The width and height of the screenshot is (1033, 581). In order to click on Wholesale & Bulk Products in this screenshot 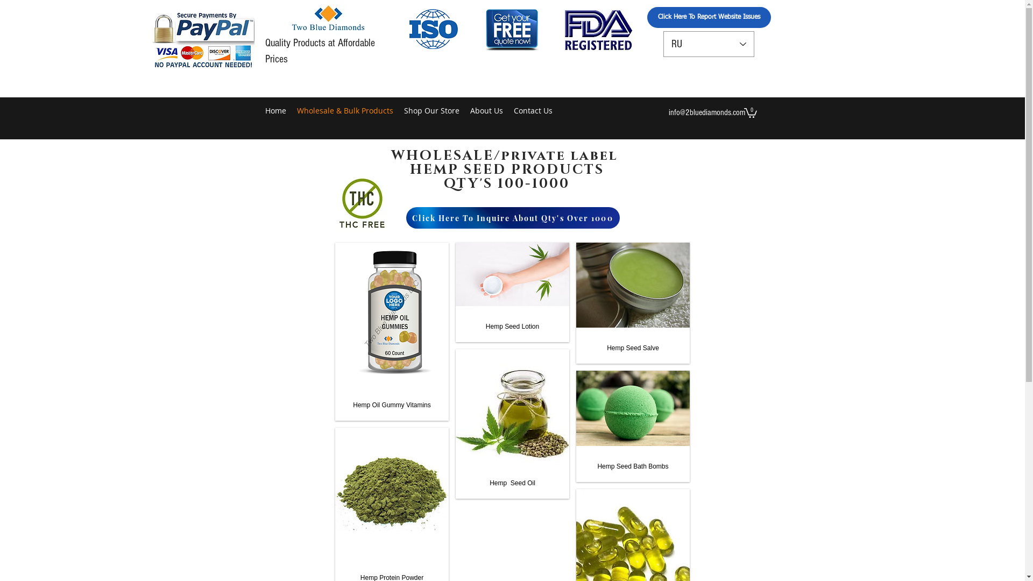, I will do `click(345, 111)`.